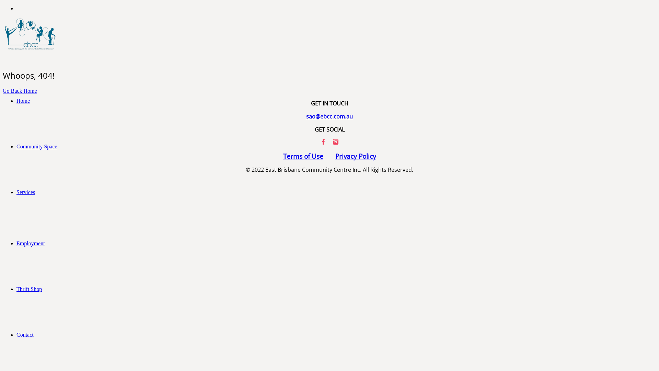 This screenshot has width=659, height=371. What do you see at coordinates (23, 101) in the screenshot?
I see `Home` at bounding box center [23, 101].